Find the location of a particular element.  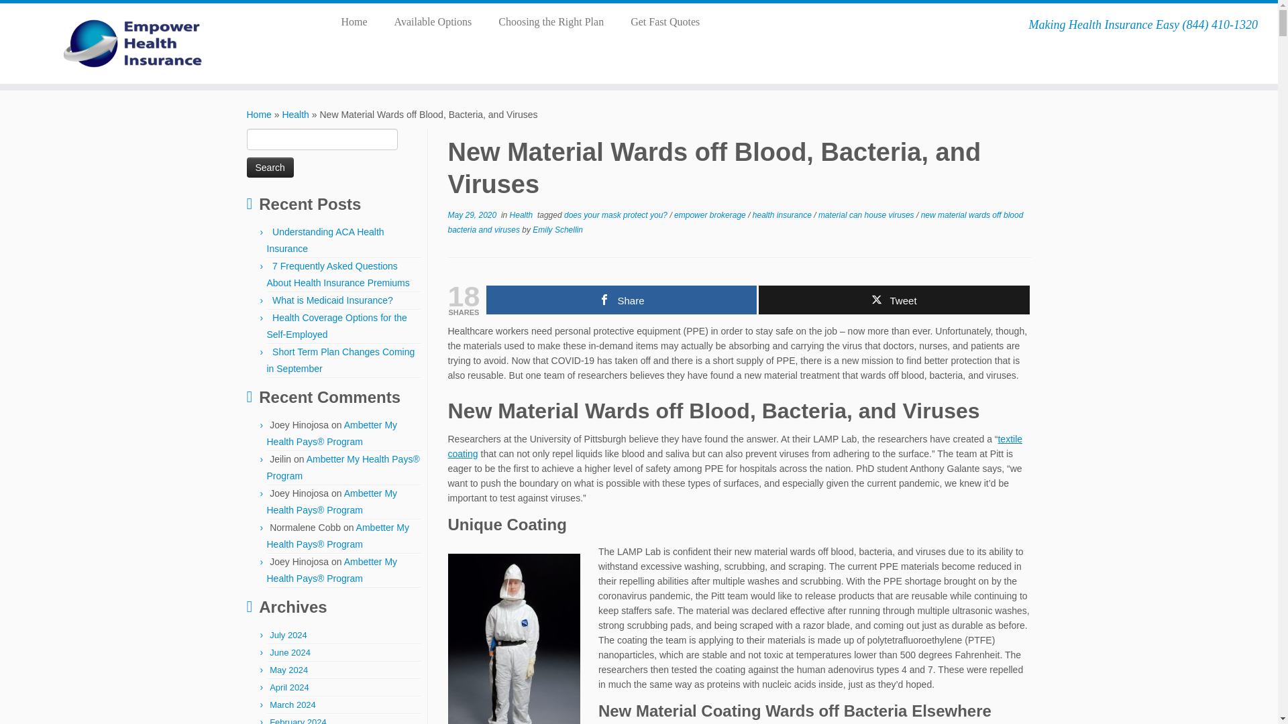

10:21 am is located at coordinates (472, 215).